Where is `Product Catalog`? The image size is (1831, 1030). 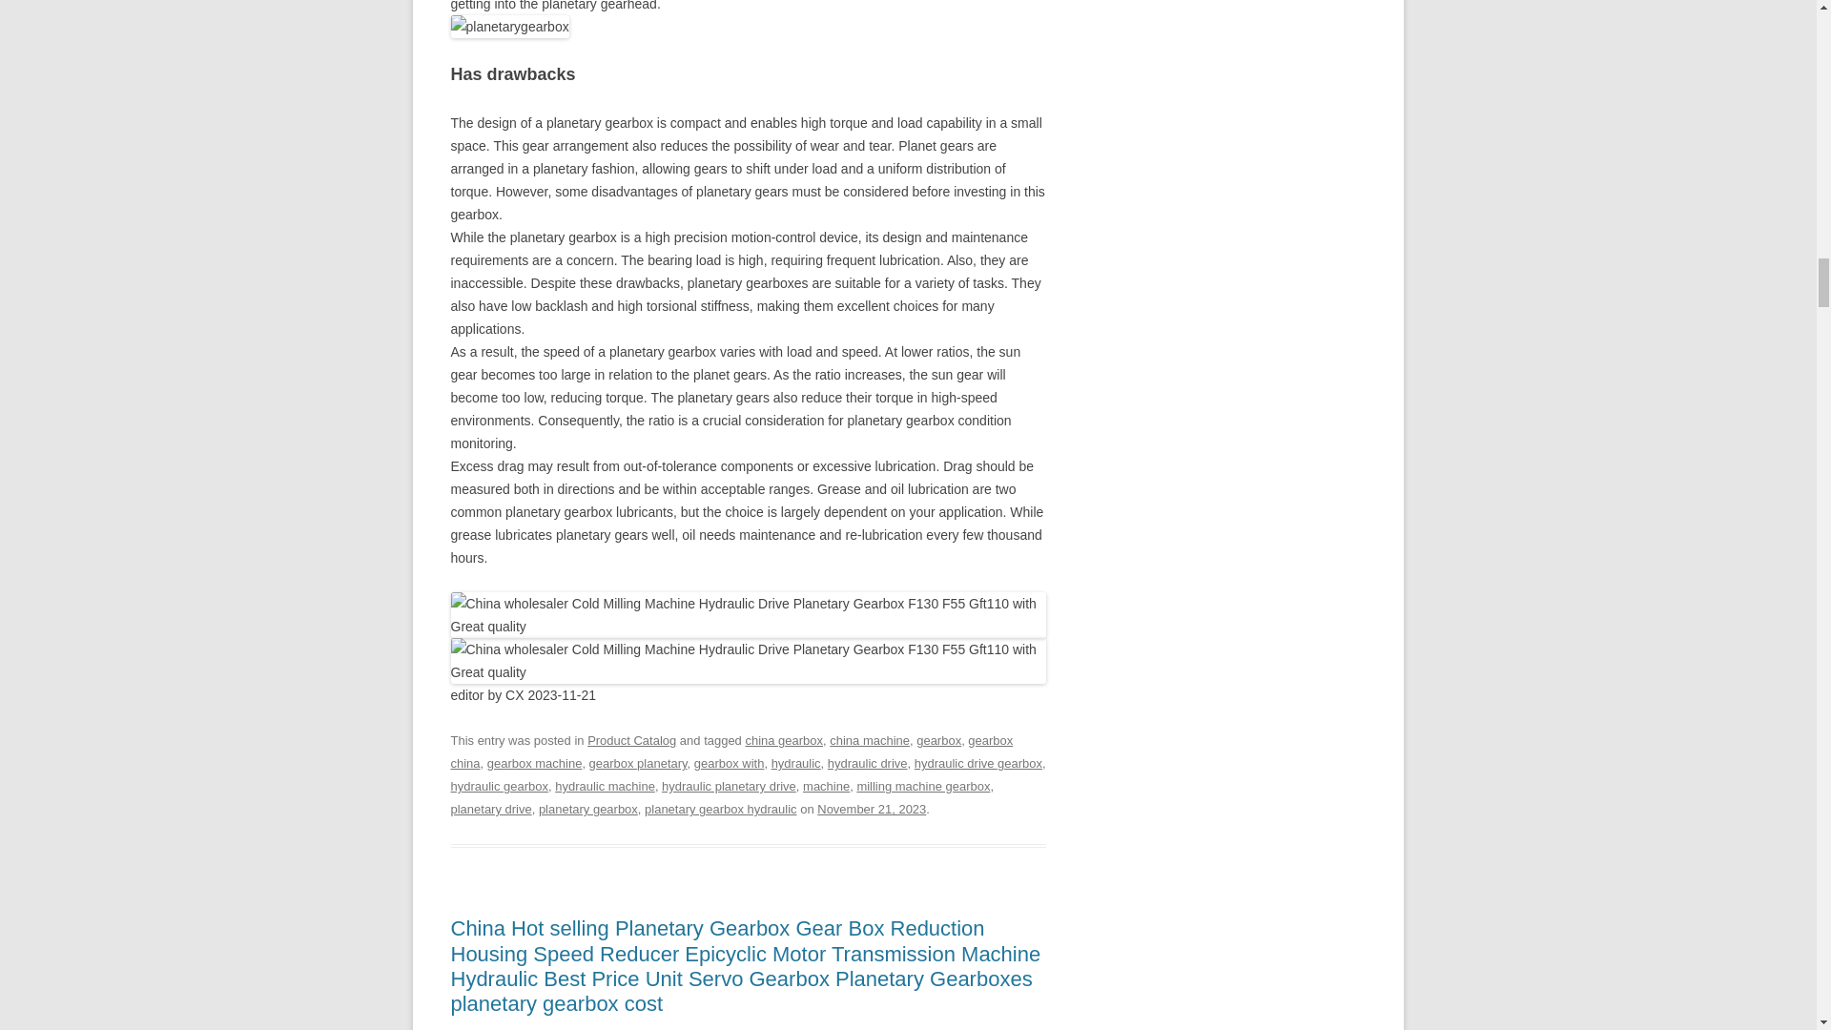 Product Catalog is located at coordinates (631, 740).